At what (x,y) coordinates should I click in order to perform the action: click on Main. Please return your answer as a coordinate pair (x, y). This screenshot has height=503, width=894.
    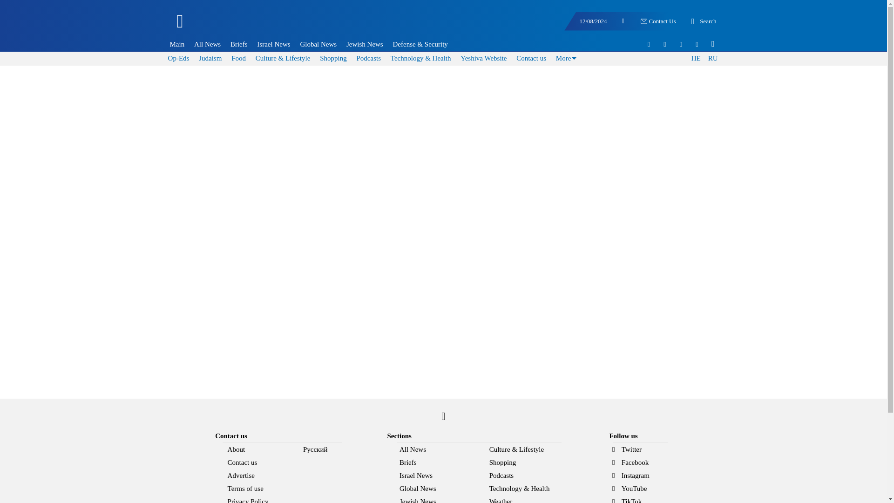
    Looking at the image, I should click on (177, 44).